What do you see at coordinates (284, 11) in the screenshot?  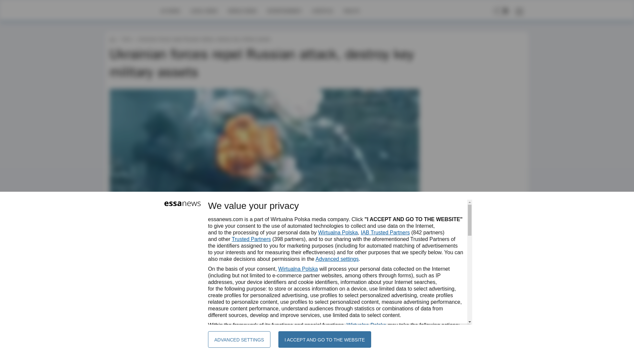 I see `ENTERTAINMENT` at bounding box center [284, 11].